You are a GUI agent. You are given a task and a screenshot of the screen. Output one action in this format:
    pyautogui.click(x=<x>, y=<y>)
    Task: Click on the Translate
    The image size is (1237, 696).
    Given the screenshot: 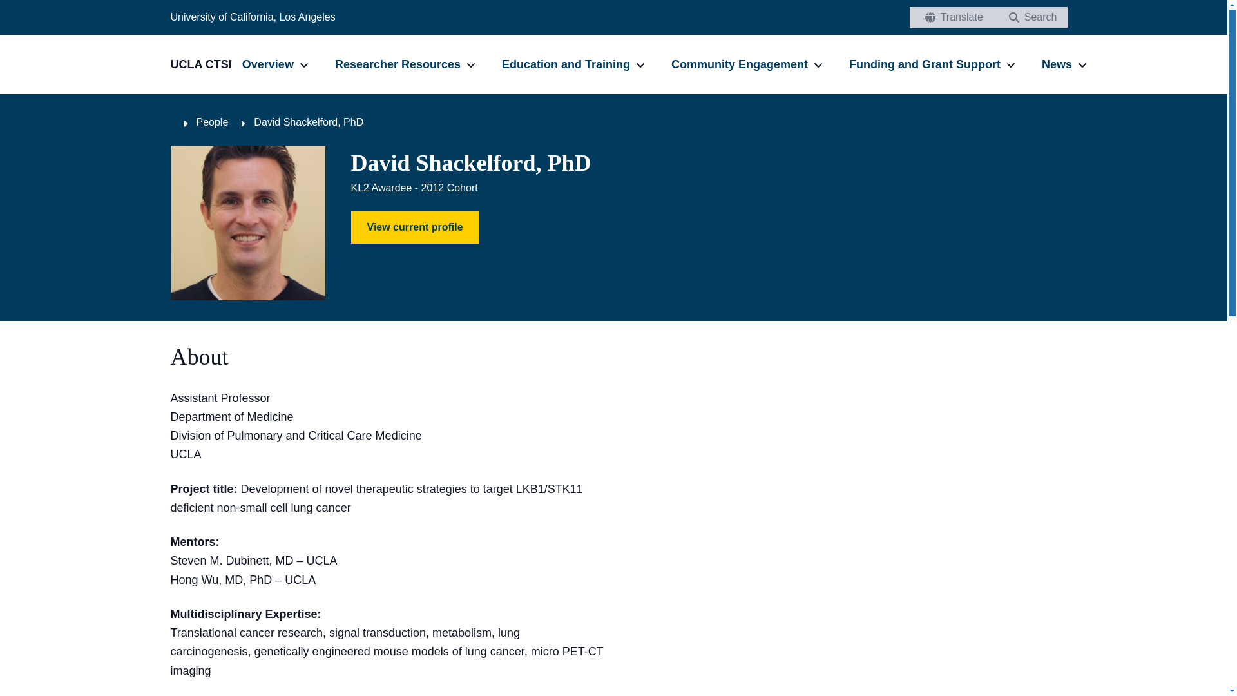 What is the action you would take?
    pyautogui.click(x=951, y=17)
    